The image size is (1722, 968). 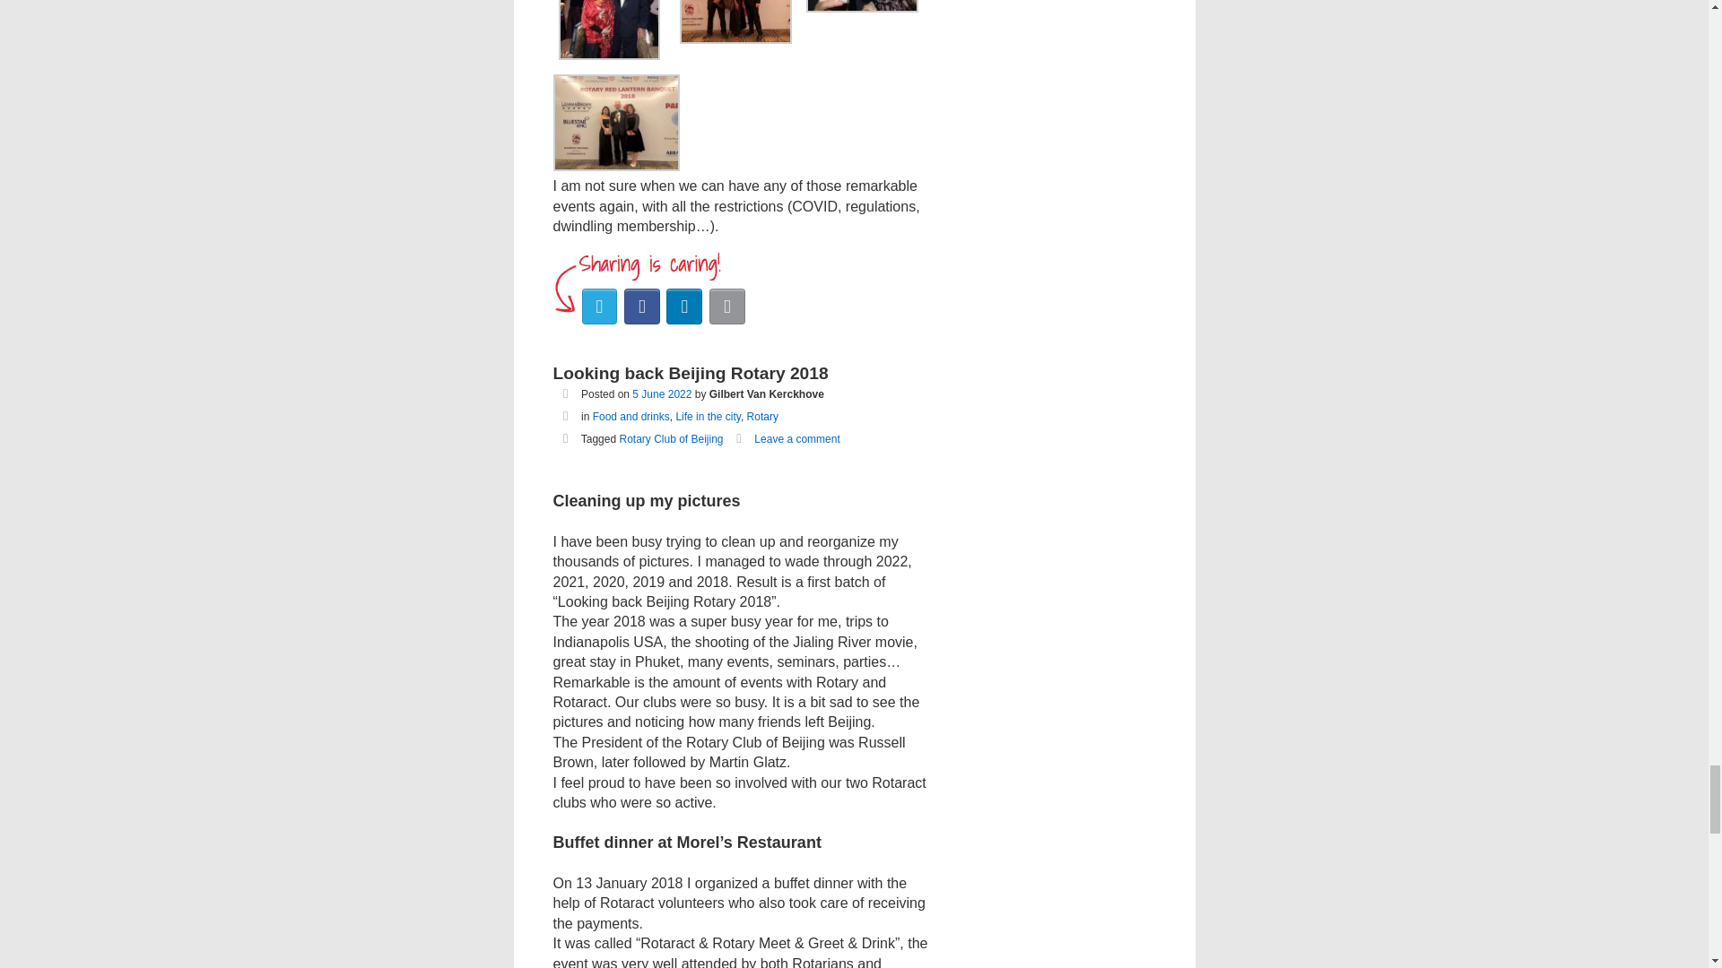 I want to click on Share on Facebook, so click(x=641, y=306).